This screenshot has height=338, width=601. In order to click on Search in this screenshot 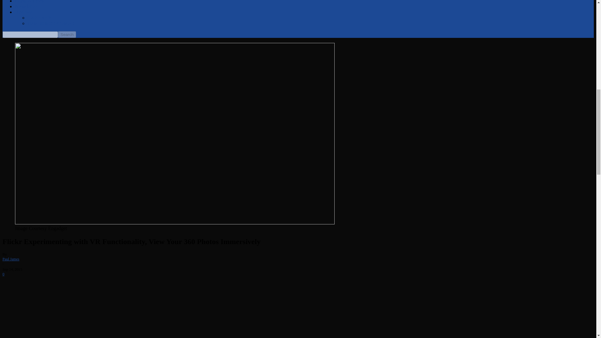, I will do `click(67, 34)`.